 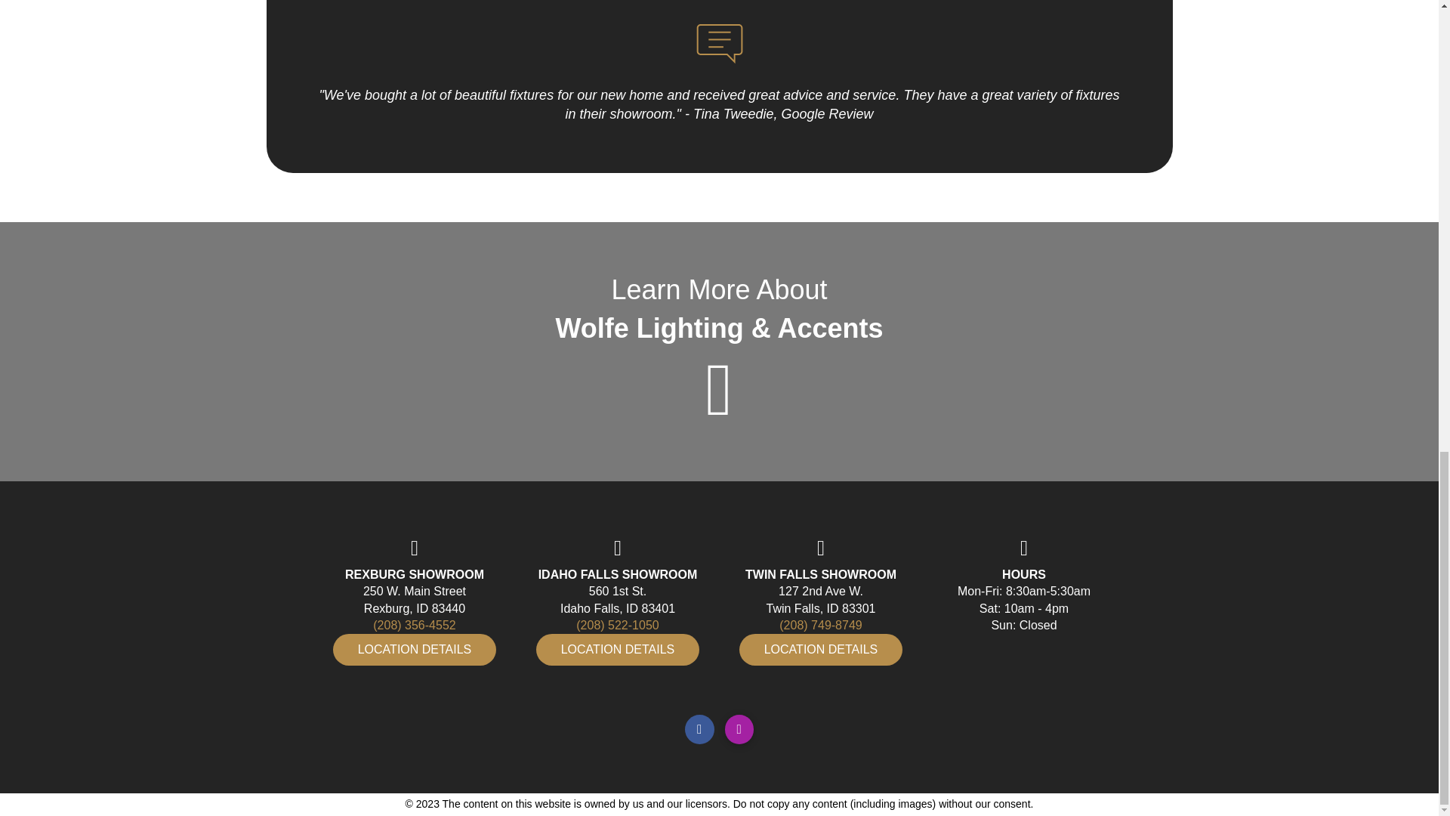 I want to click on LOCATION DETAILS, so click(x=822, y=650).